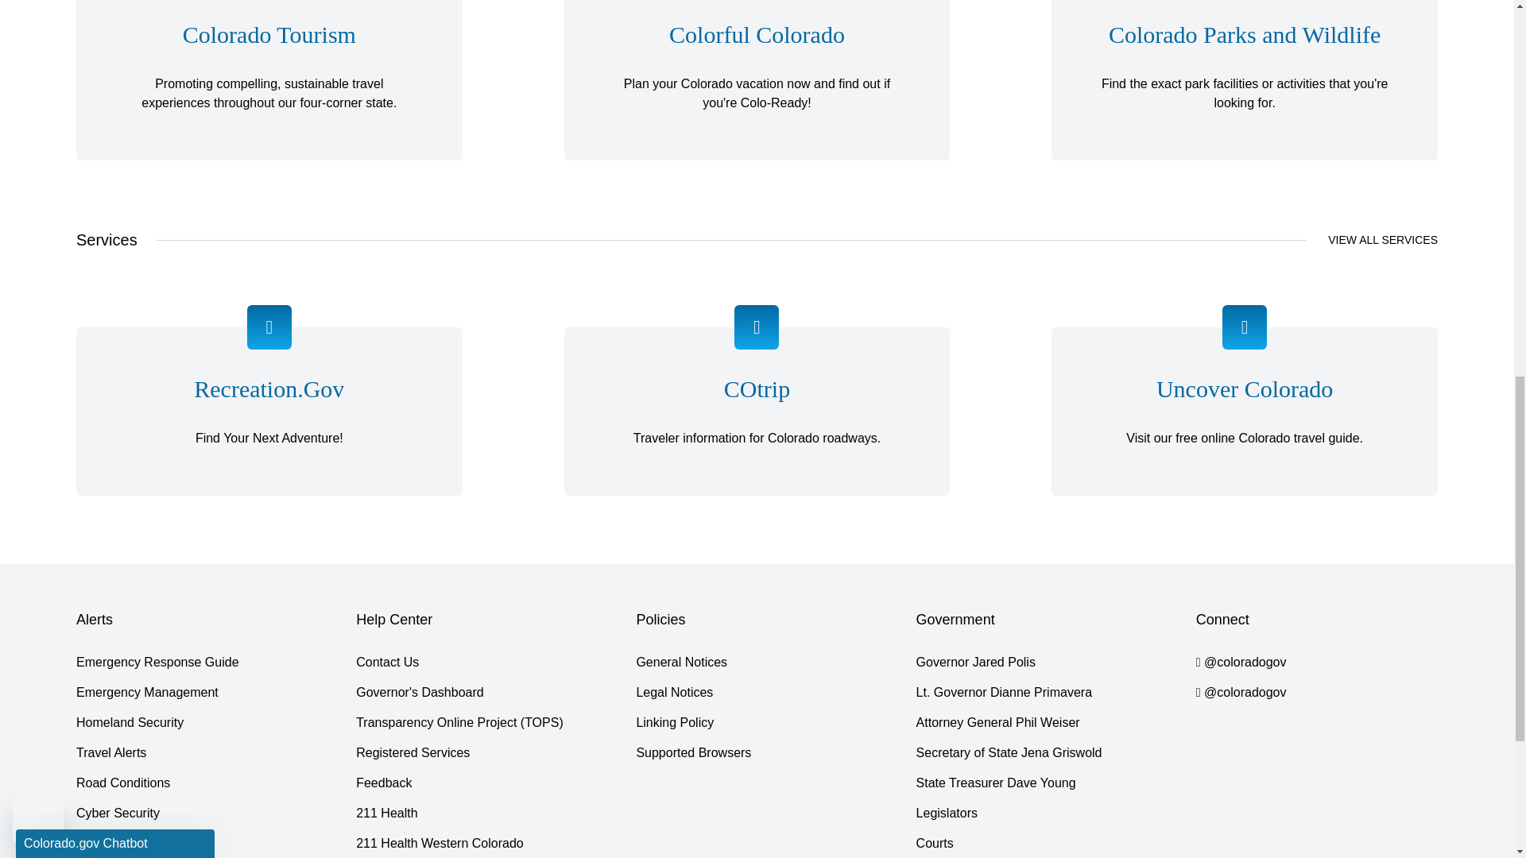 The height and width of the screenshot is (858, 1526). What do you see at coordinates (682, 662) in the screenshot?
I see `General Notices` at bounding box center [682, 662].